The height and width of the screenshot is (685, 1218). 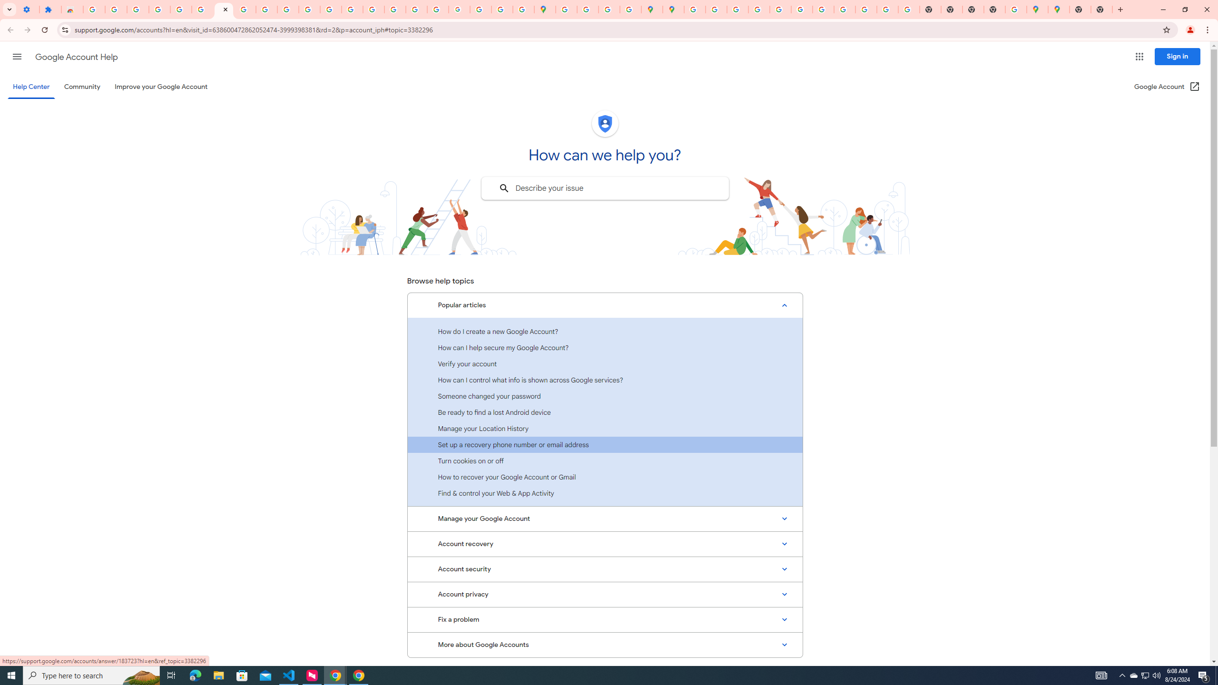 What do you see at coordinates (605, 645) in the screenshot?
I see `More about Google Accounts` at bounding box center [605, 645].